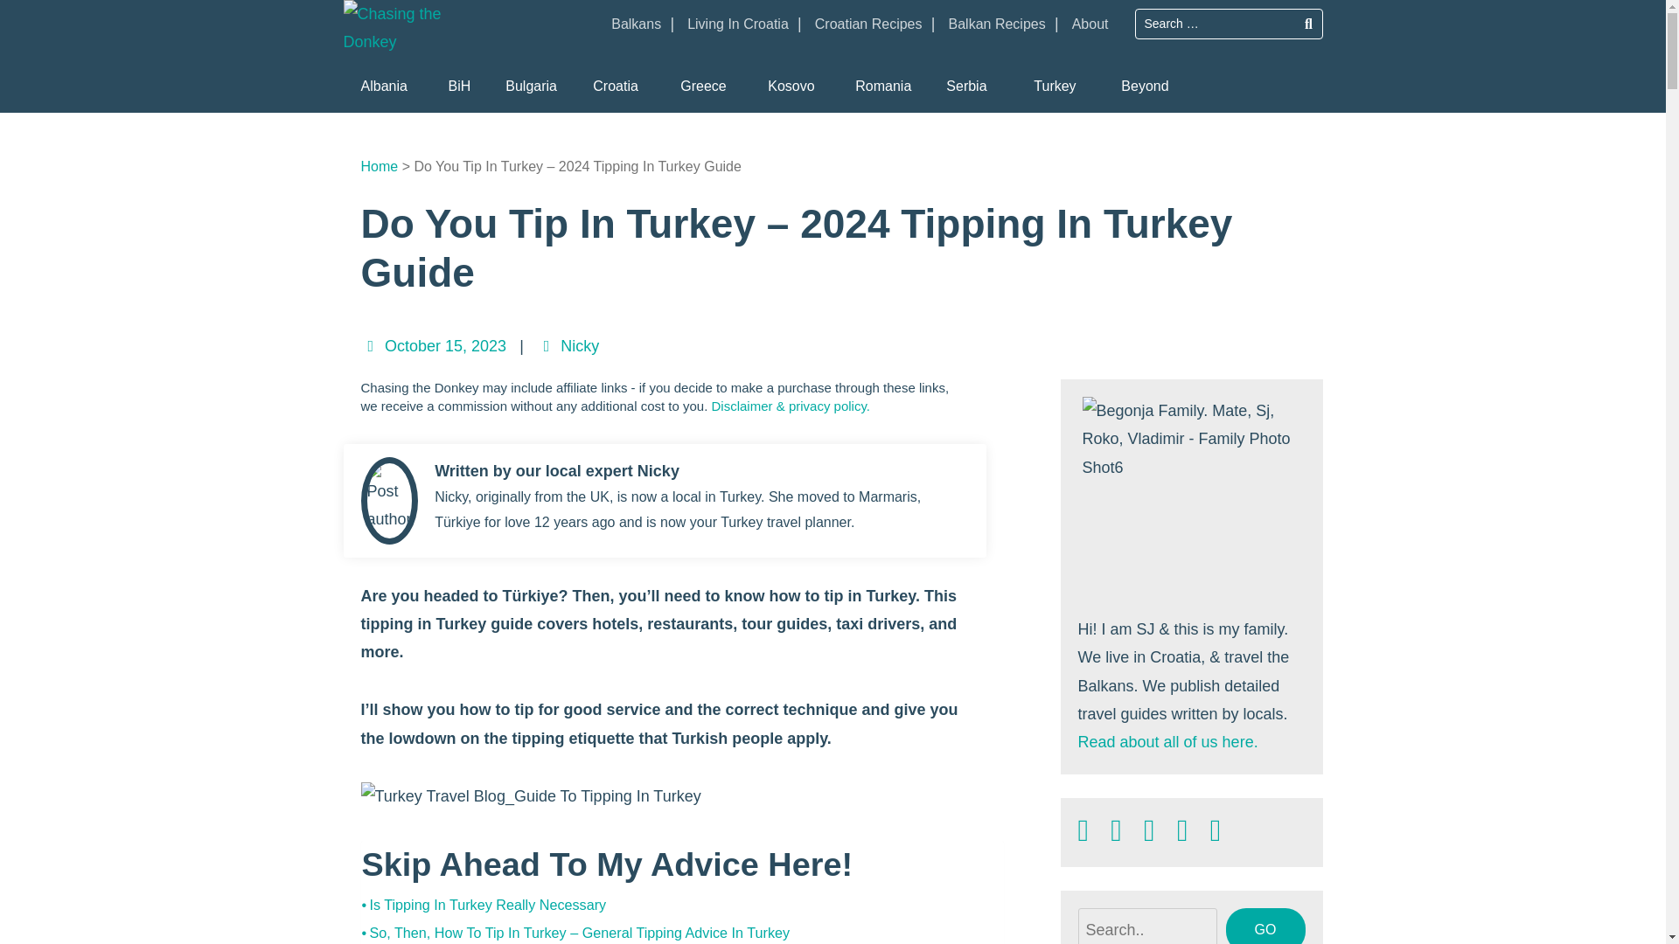 The image size is (1679, 944). I want to click on Romania Travel Guides, so click(883, 87).